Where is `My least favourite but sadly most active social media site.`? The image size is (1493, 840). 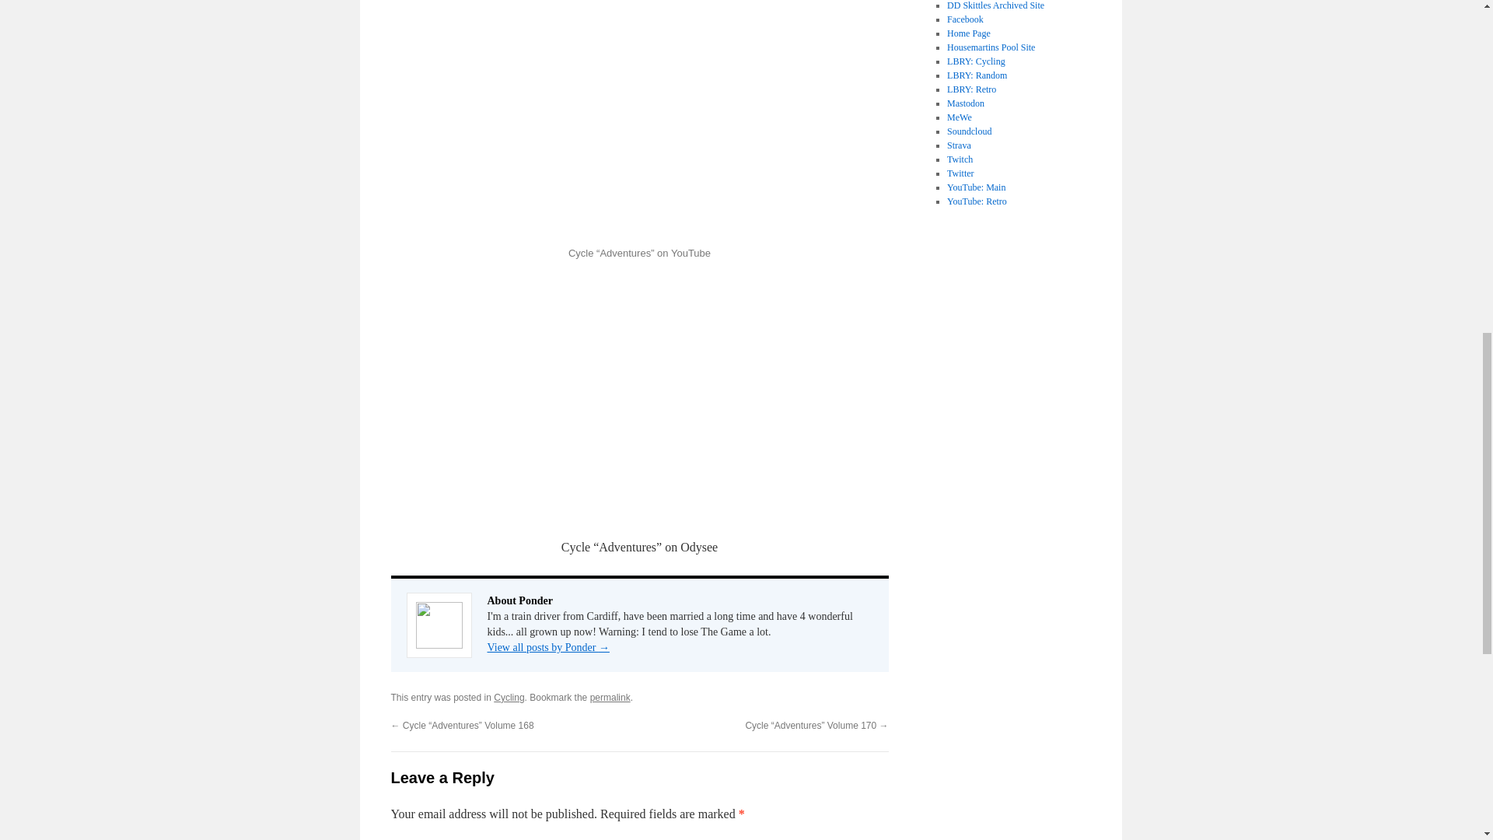
My least favourite but sadly most active social media site. is located at coordinates (965, 19).